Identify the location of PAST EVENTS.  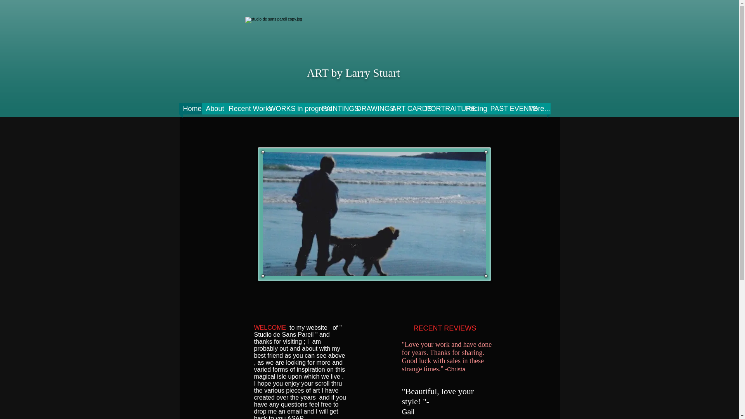
(505, 109).